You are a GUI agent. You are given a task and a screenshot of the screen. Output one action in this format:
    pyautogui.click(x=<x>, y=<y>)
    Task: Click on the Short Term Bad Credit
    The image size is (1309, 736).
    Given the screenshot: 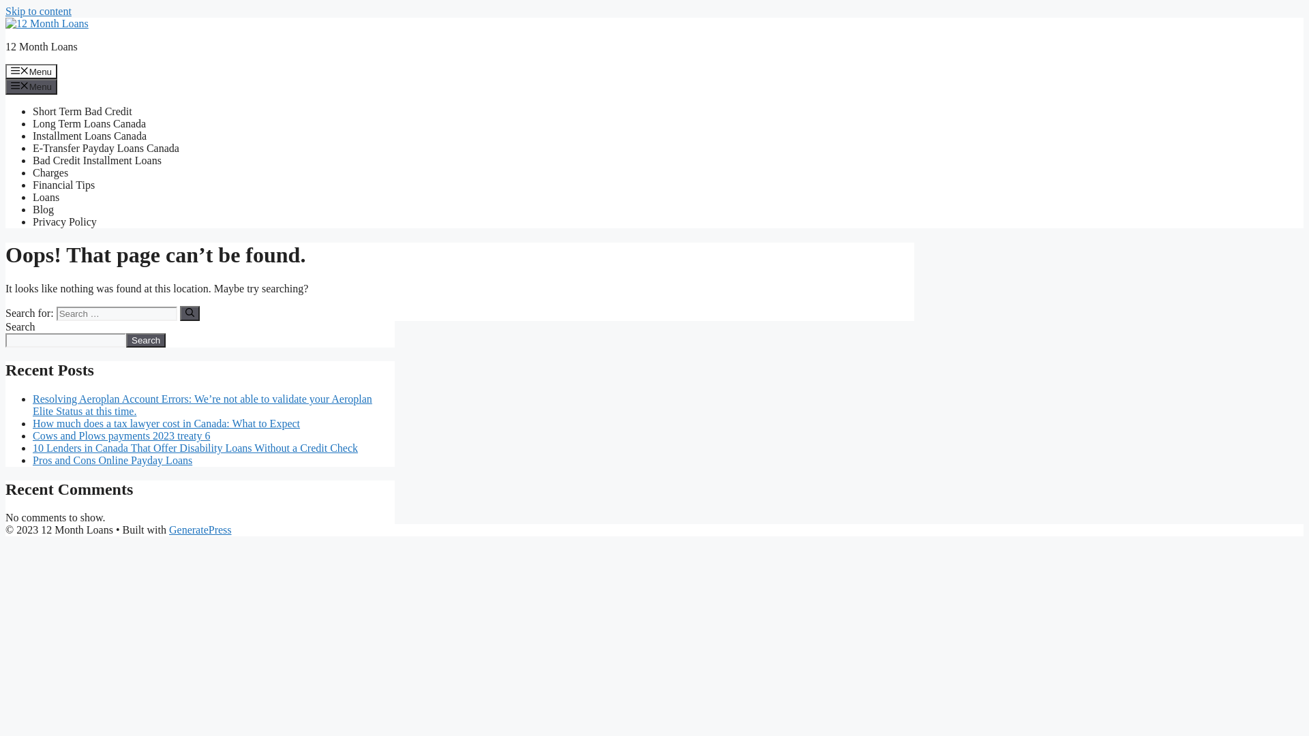 What is the action you would take?
    pyautogui.click(x=82, y=112)
    